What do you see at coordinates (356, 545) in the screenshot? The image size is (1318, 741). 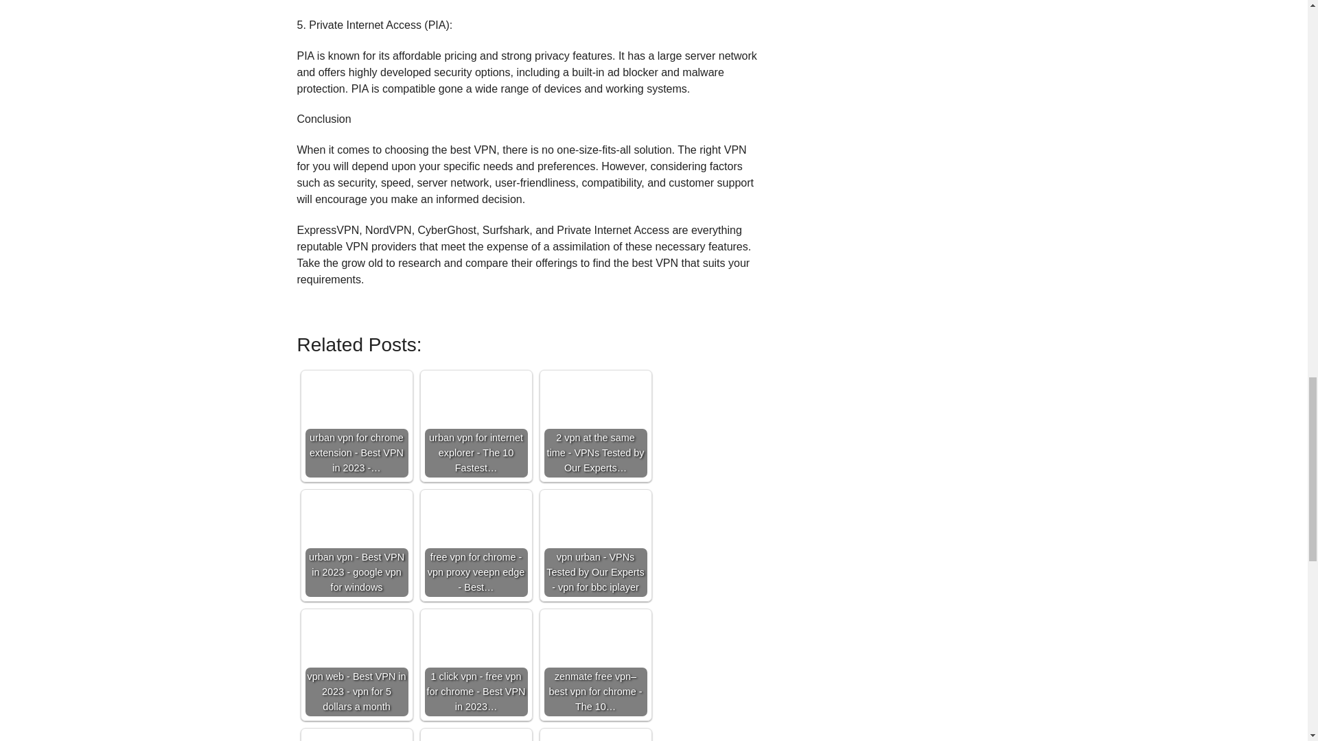 I see `urban vpn - Best VPN in 2023 - google vpn for windows` at bounding box center [356, 545].